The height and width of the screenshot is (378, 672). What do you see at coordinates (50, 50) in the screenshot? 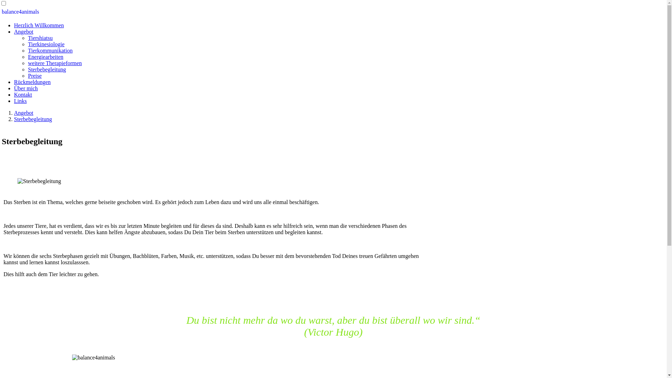
I see `Tierkommunikation` at bounding box center [50, 50].